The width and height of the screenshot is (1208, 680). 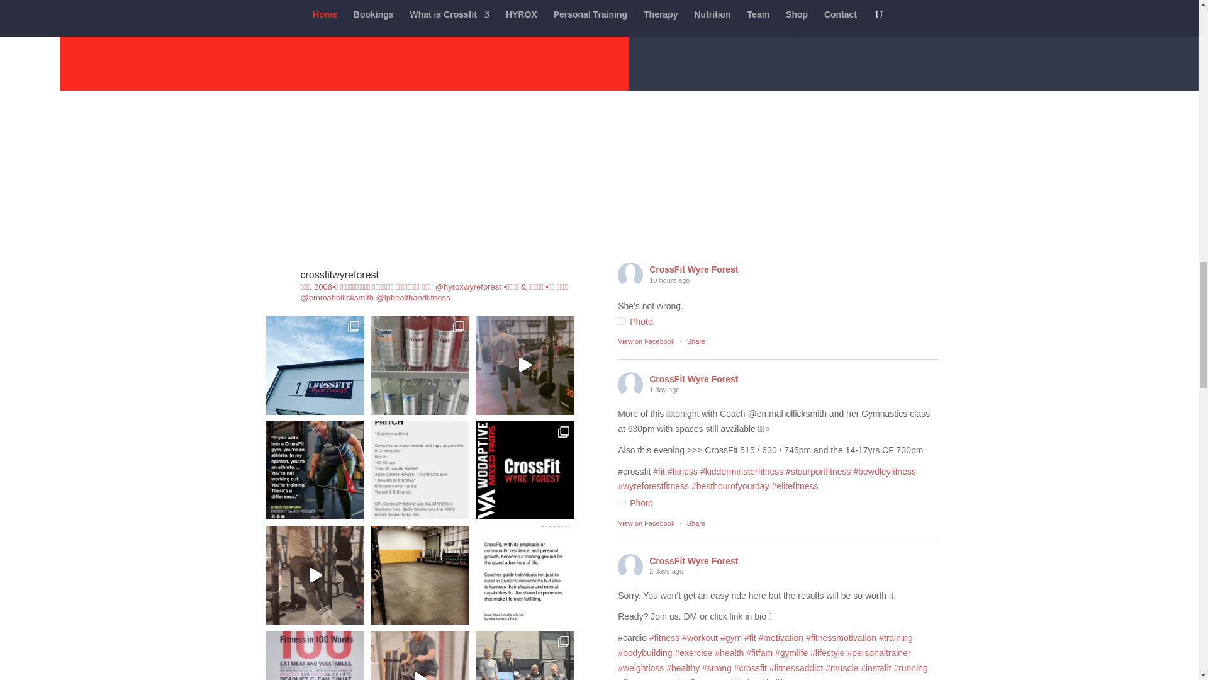 What do you see at coordinates (630, 567) in the screenshot?
I see `CrossFit Wyre Forest` at bounding box center [630, 567].